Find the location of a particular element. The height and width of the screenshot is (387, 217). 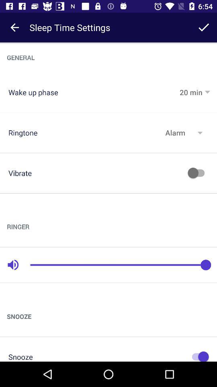

hide button is located at coordinates (198, 356).